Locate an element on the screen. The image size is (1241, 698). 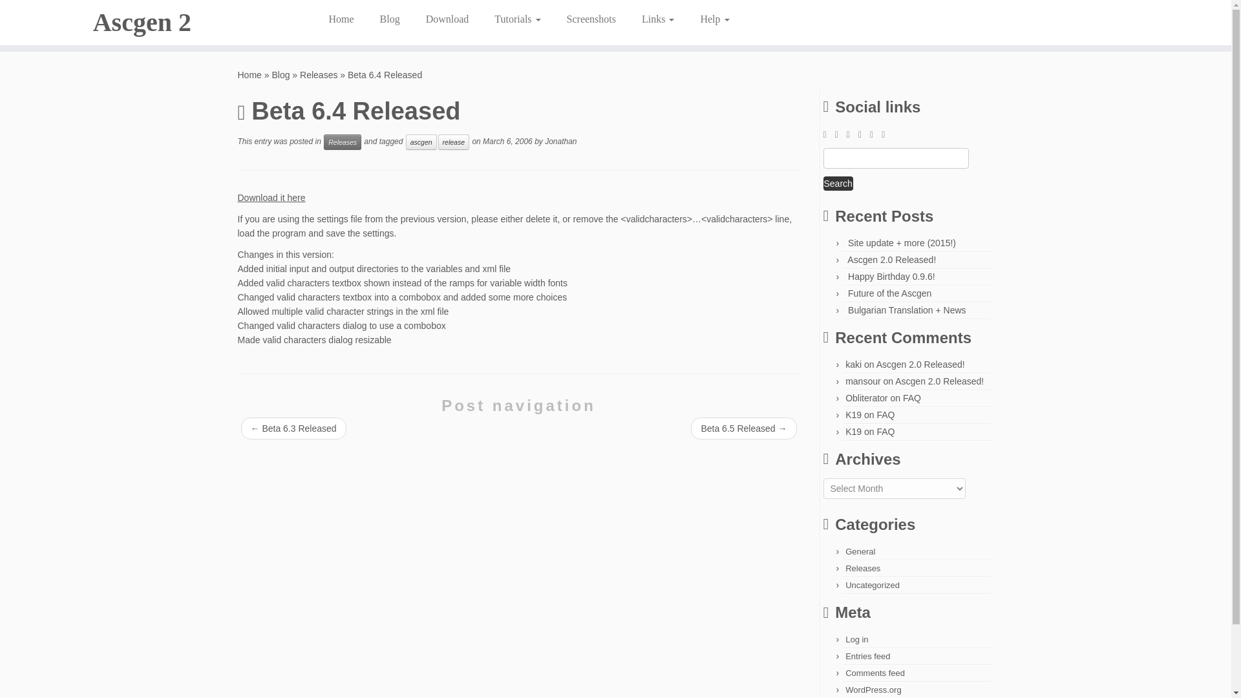
Blog is located at coordinates (281, 75).